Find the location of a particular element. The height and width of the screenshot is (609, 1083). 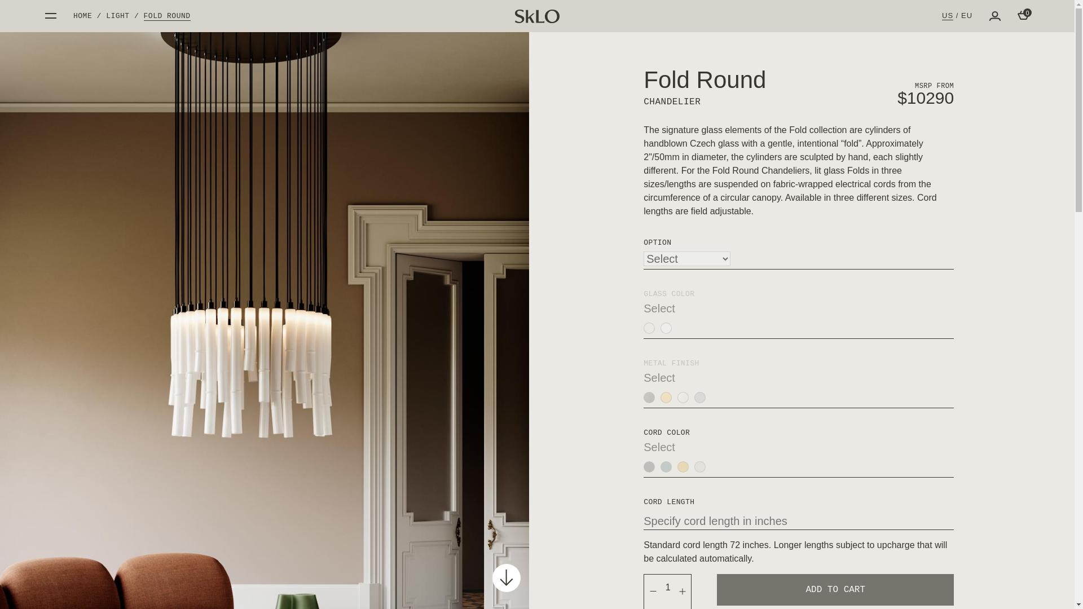

HOME is located at coordinates (82, 16).